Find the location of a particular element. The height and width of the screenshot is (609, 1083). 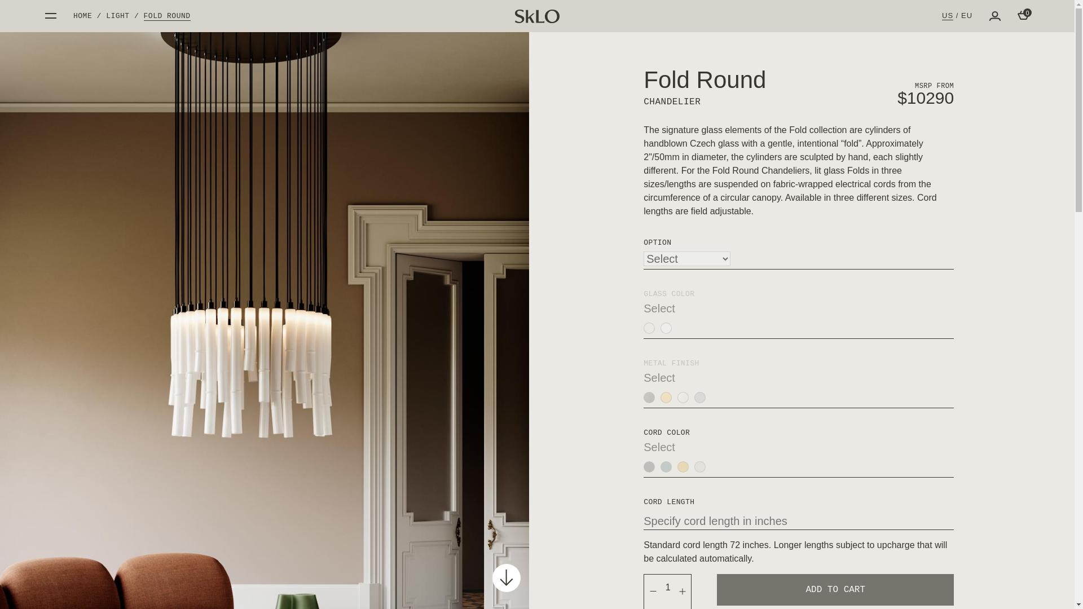

HOME is located at coordinates (82, 16).